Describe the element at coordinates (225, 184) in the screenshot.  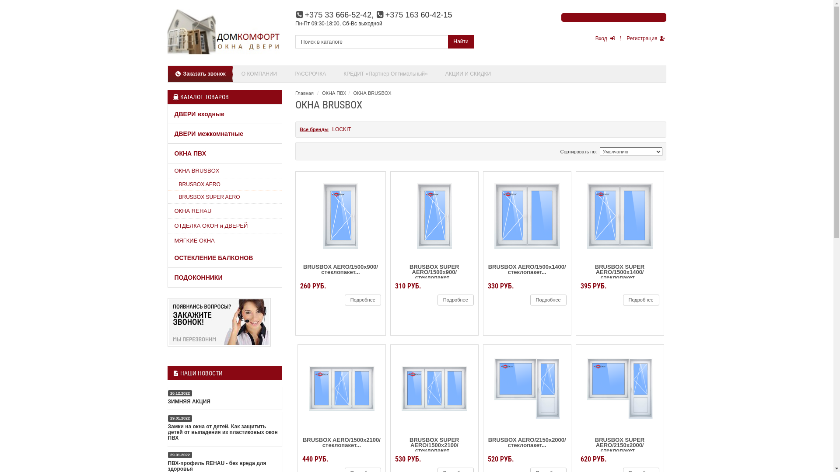
I see `BRUSBOX AERO` at that location.